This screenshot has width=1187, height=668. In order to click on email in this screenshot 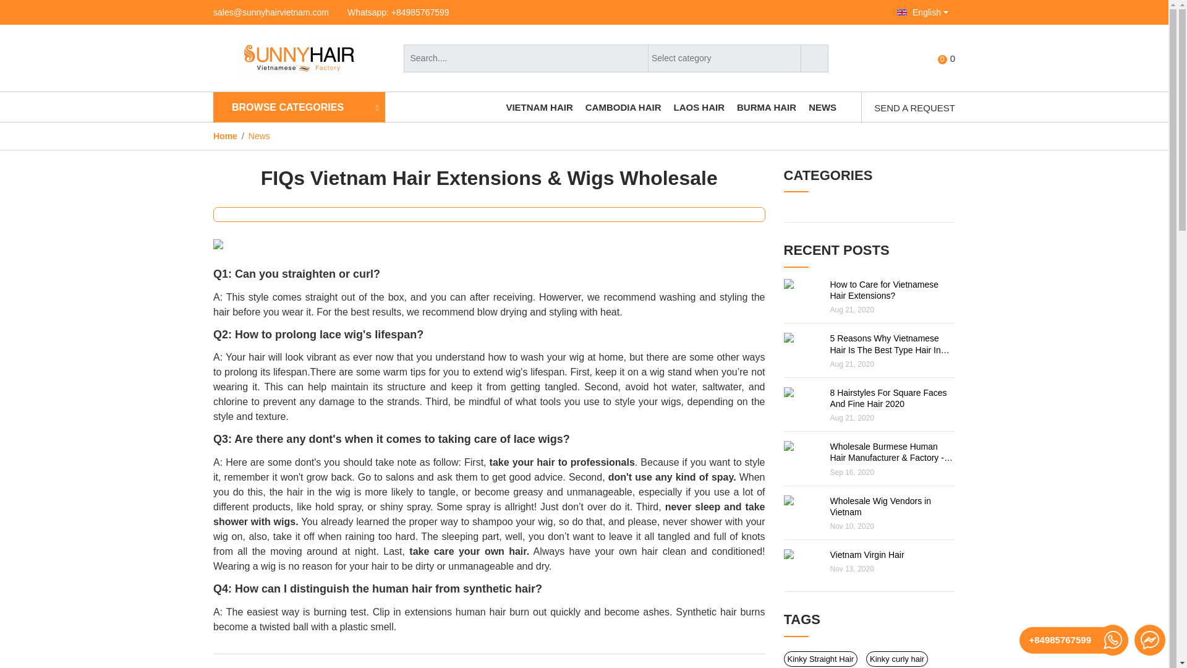, I will do `click(950, 58)`.